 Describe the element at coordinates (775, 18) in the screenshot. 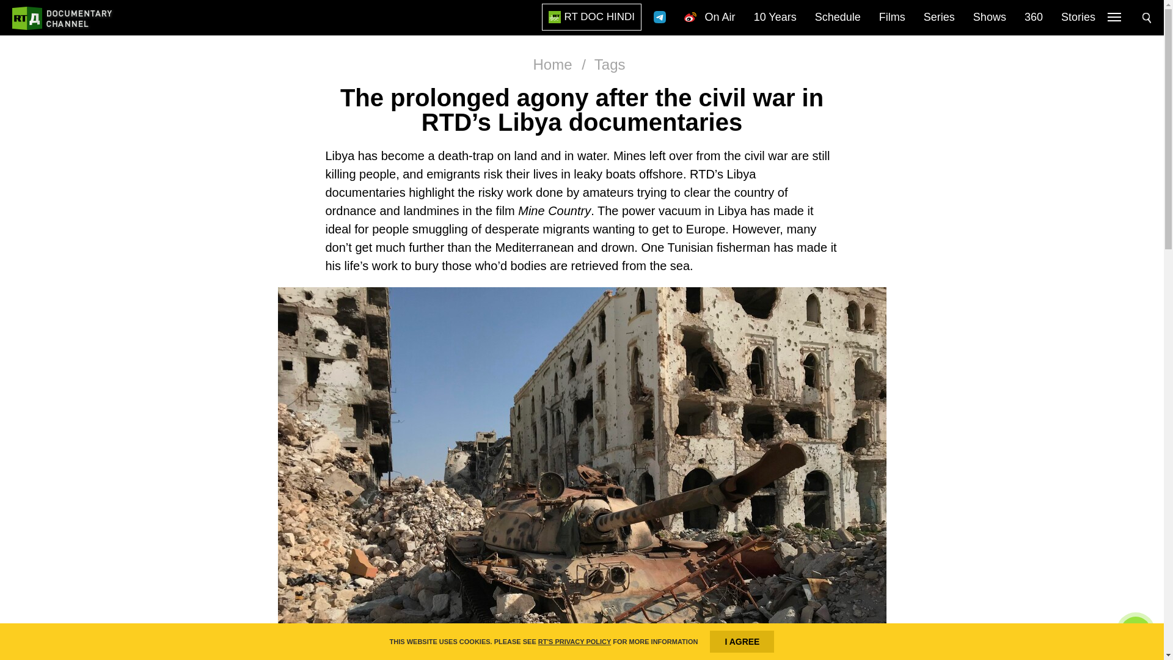

I see `10 Years` at that location.